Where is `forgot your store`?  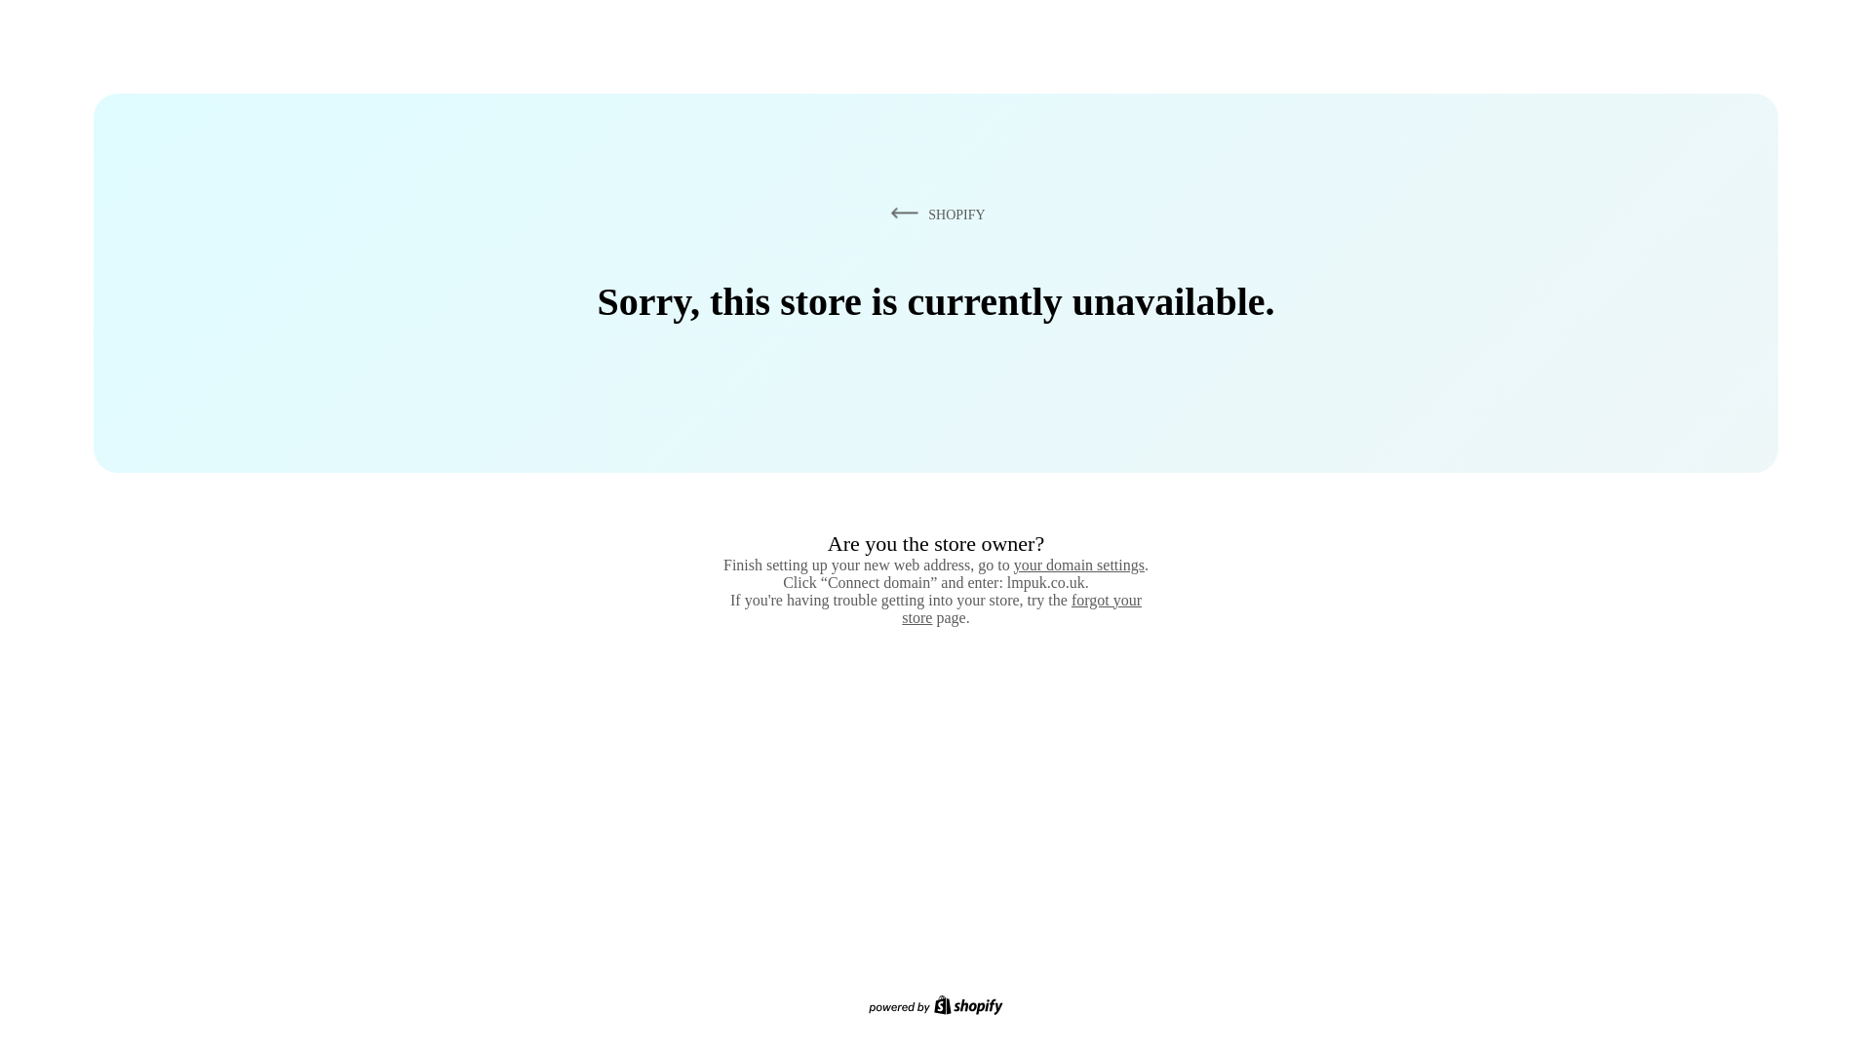 forgot your store is located at coordinates (1022, 608).